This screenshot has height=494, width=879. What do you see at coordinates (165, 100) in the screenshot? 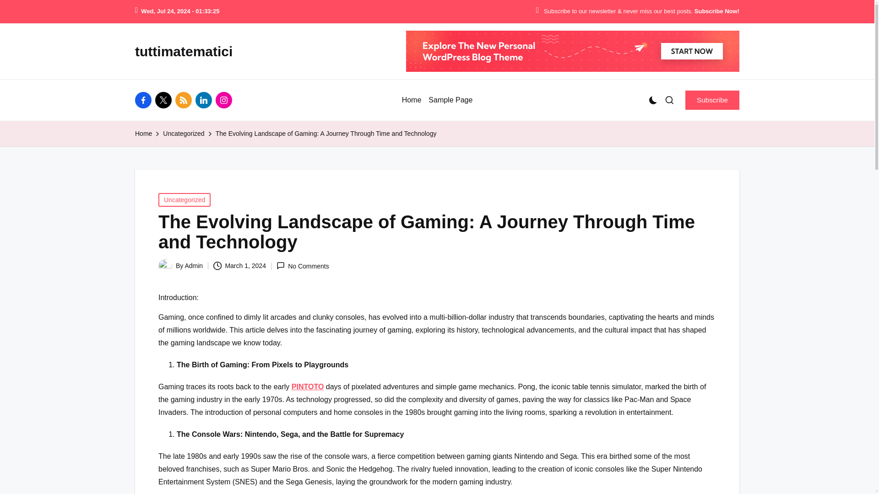
I see `twitter.com` at bounding box center [165, 100].